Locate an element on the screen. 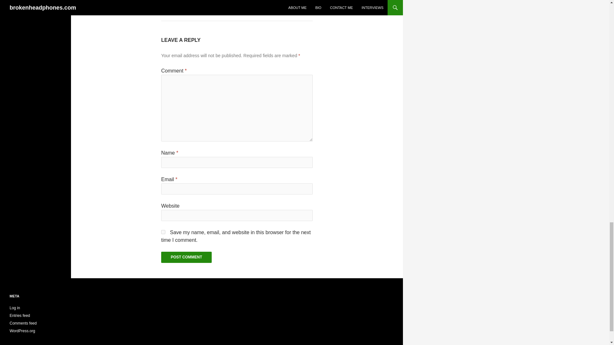 This screenshot has width=614, height=345. Post Comment is located at coordinates (186, 257).